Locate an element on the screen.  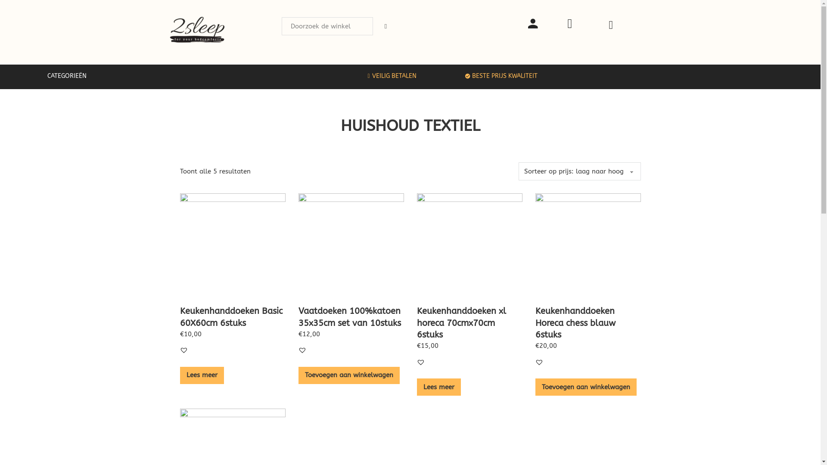
Lees meer is located at coordinates (202, 375).